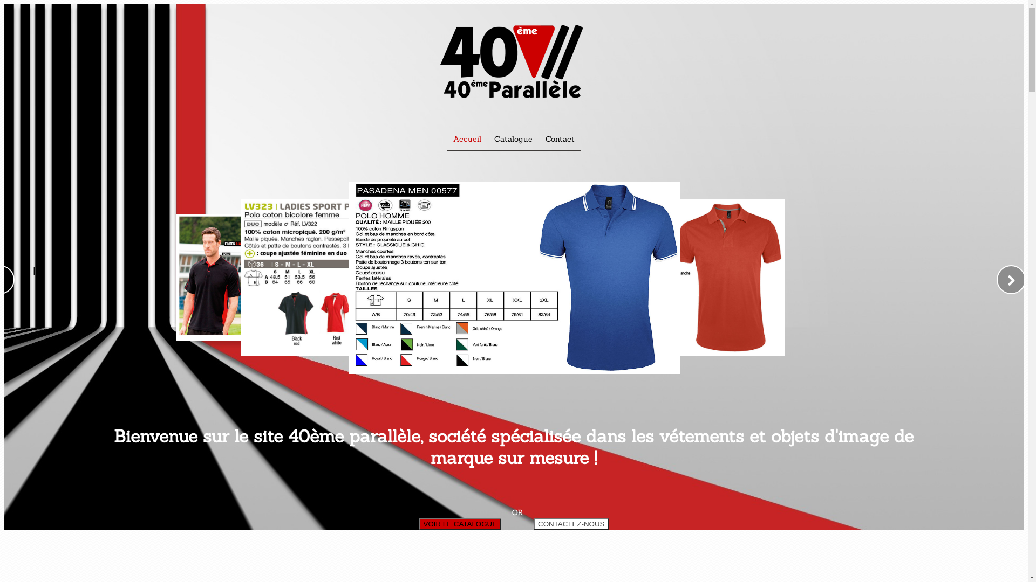 This screenshot has height=582, width=1036. What do you see at coordinates (467, 139) in the screenshot?
I see `Accueil` at bounding box center [467, 139].